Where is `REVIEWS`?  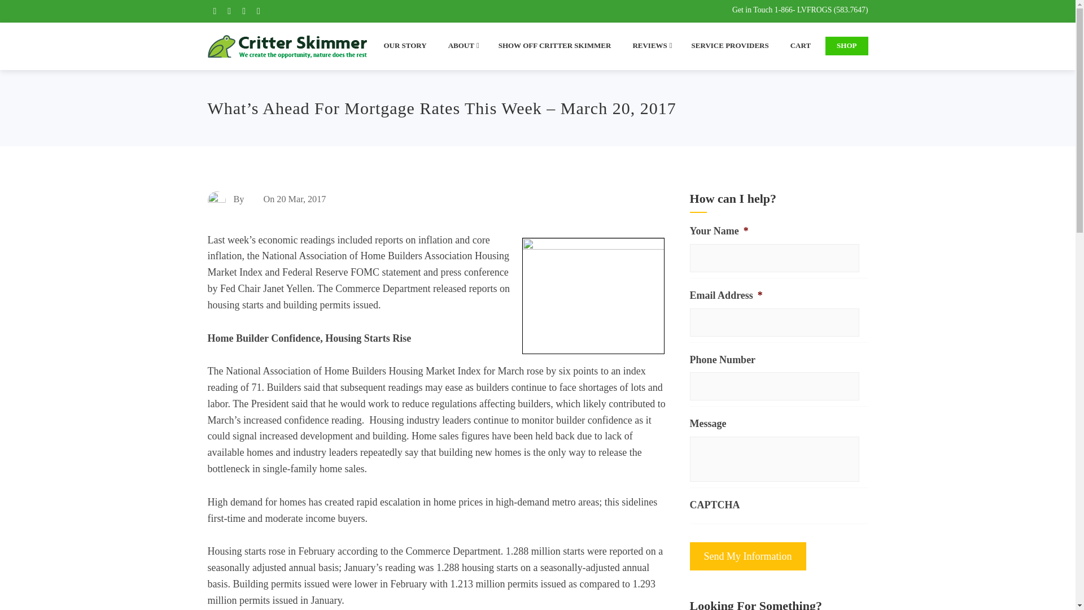
REVIEWS is located at coordinates (650, 46).